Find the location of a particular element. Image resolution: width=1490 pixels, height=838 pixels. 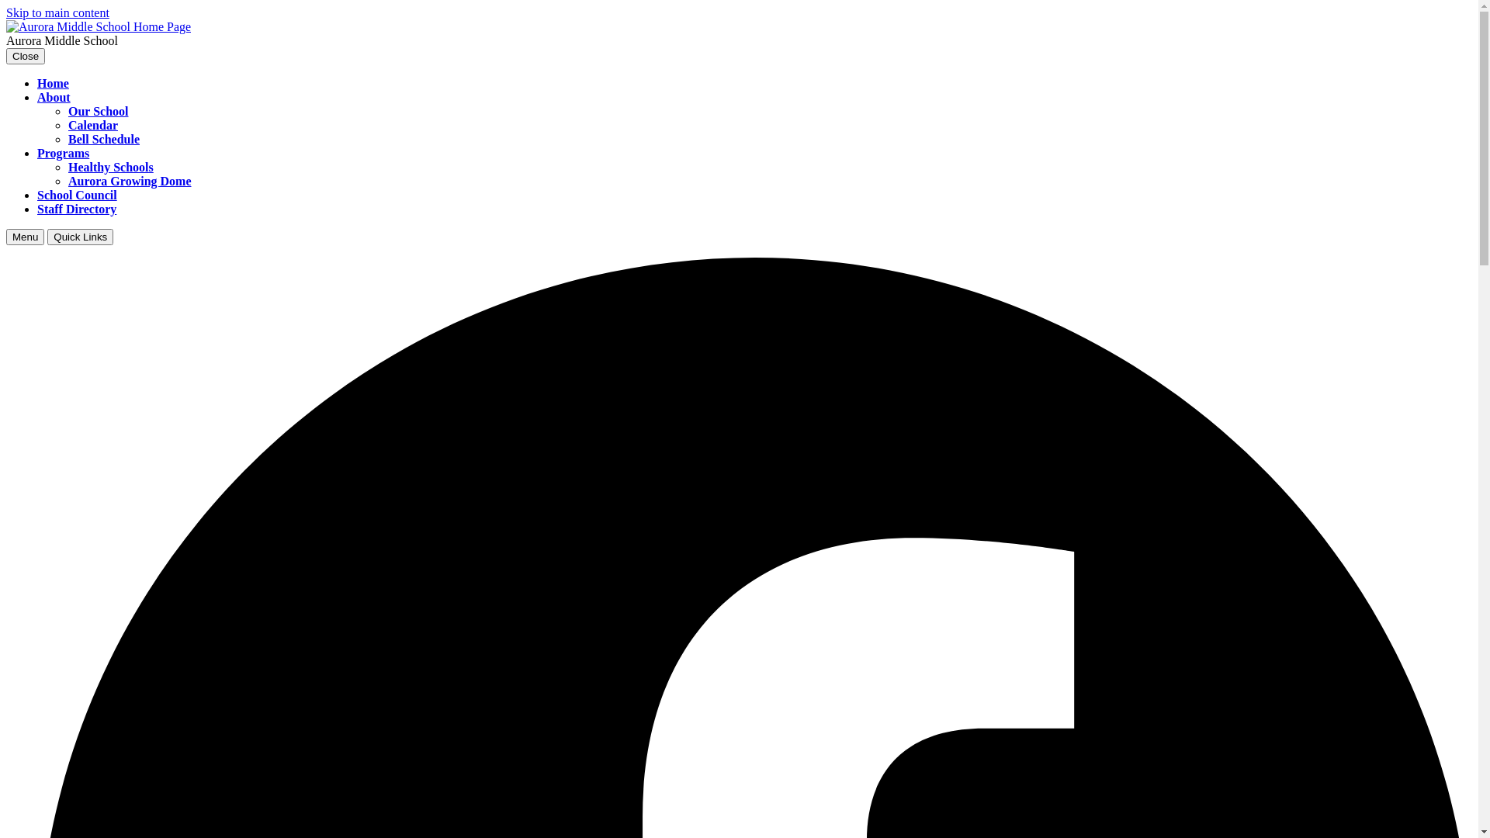

Programs is located at coordinates (64, 154).